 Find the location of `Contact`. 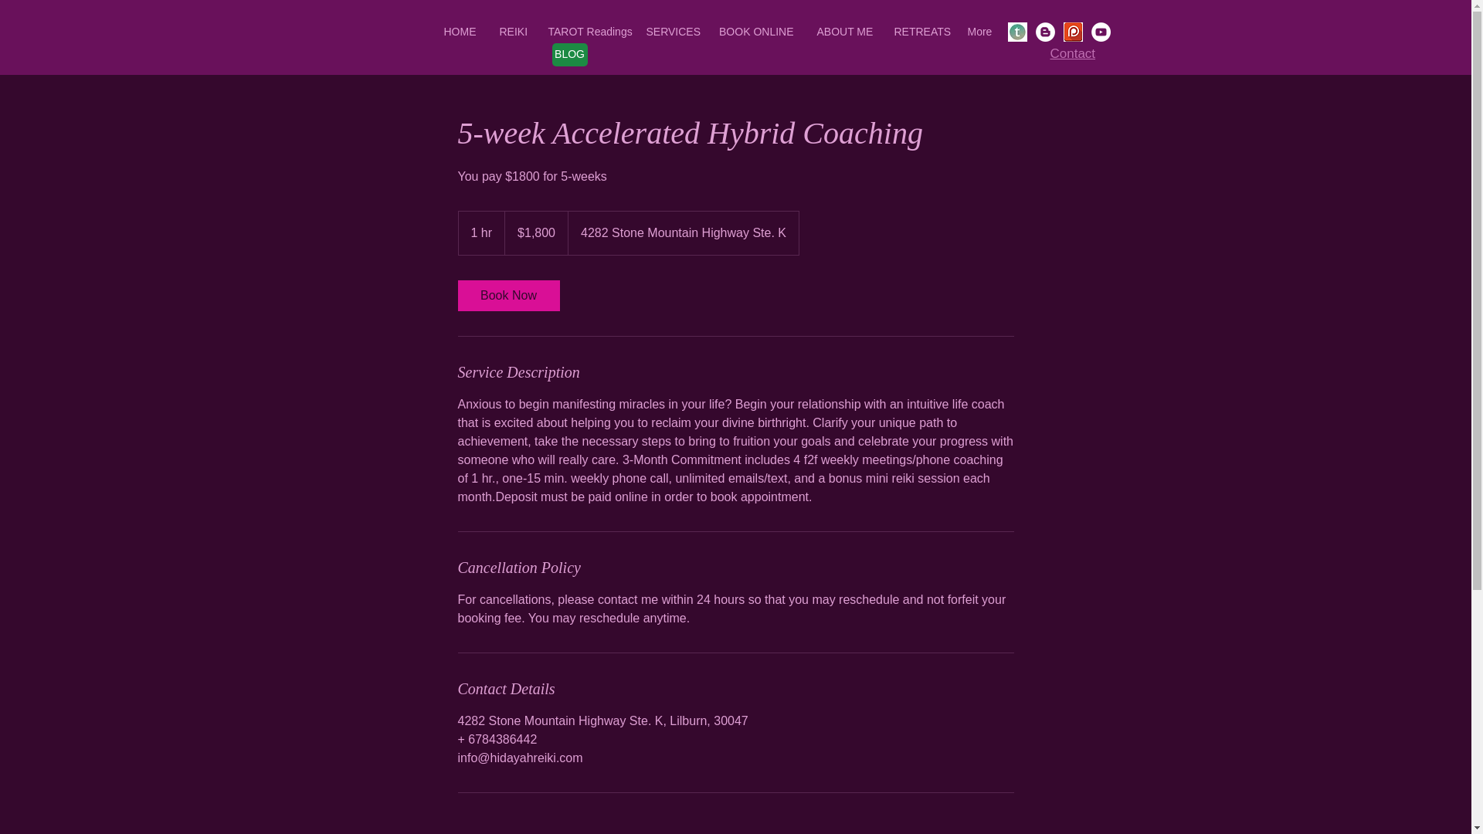

Contact is located at coordinates (1072, 53).